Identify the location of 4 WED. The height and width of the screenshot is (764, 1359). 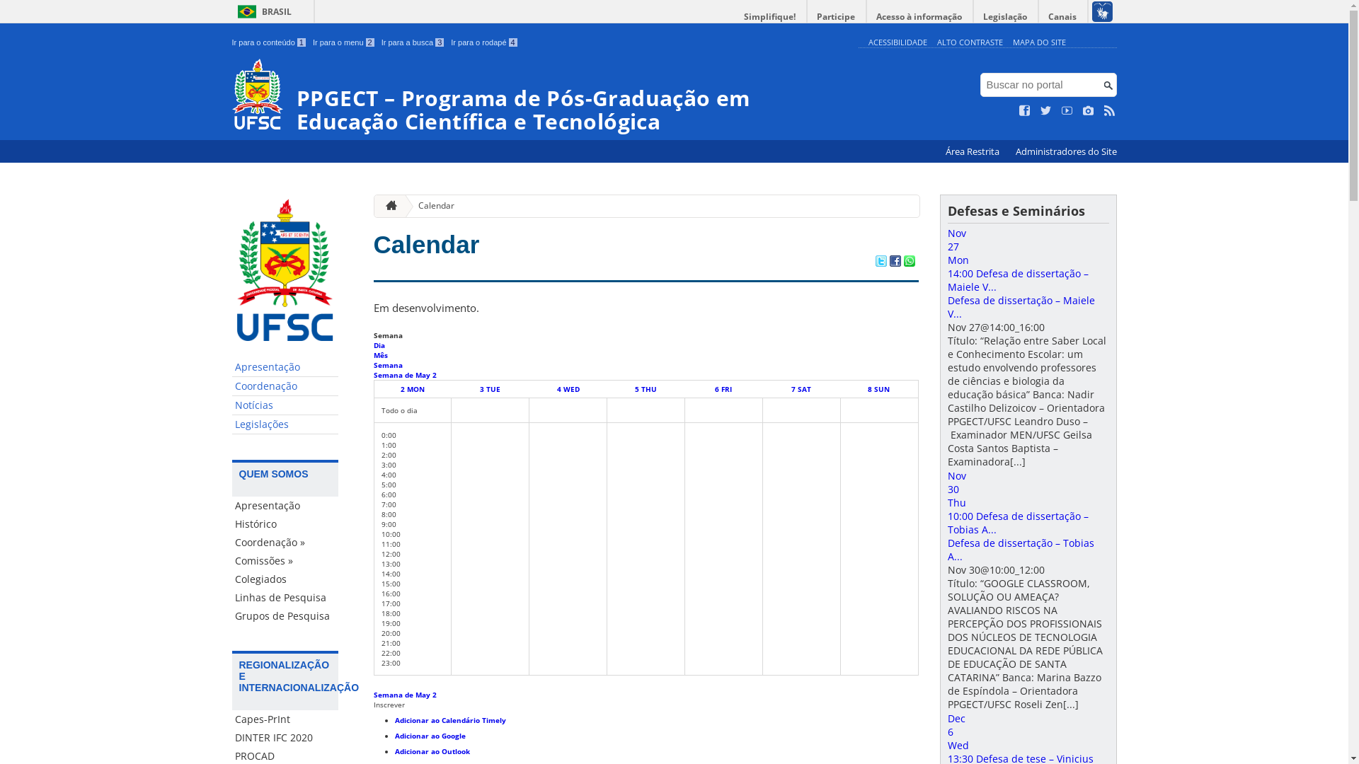
(568, 389).